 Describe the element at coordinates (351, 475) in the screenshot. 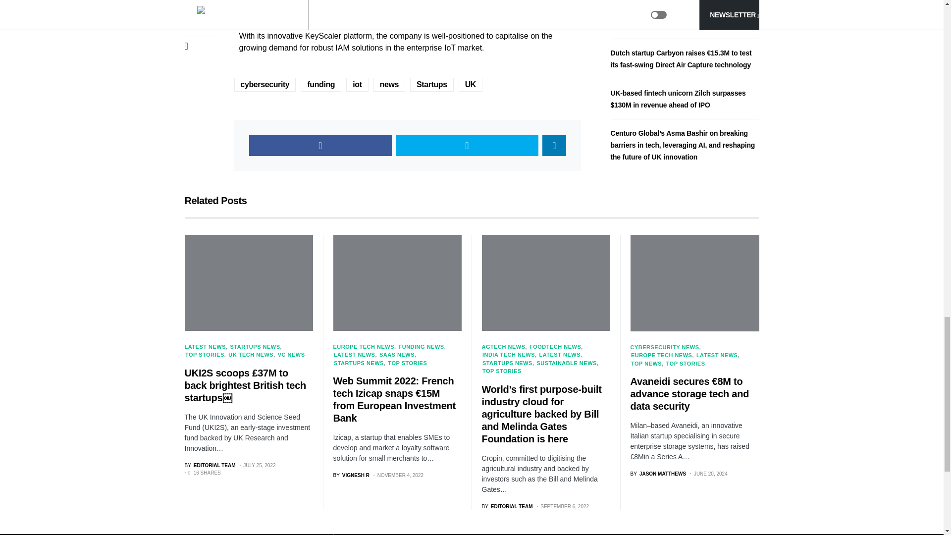

I see `View all posts by Vignesh R` at that location.